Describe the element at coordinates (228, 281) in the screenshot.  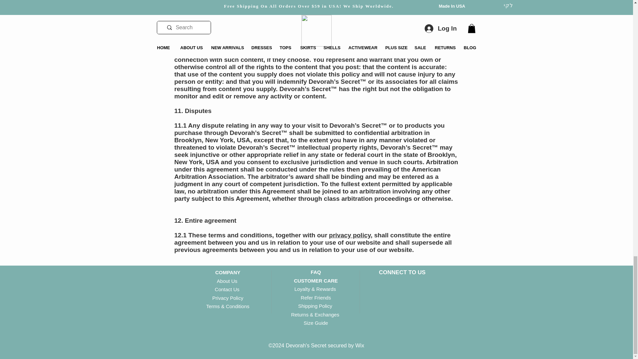
I see `About Us ` at that location.